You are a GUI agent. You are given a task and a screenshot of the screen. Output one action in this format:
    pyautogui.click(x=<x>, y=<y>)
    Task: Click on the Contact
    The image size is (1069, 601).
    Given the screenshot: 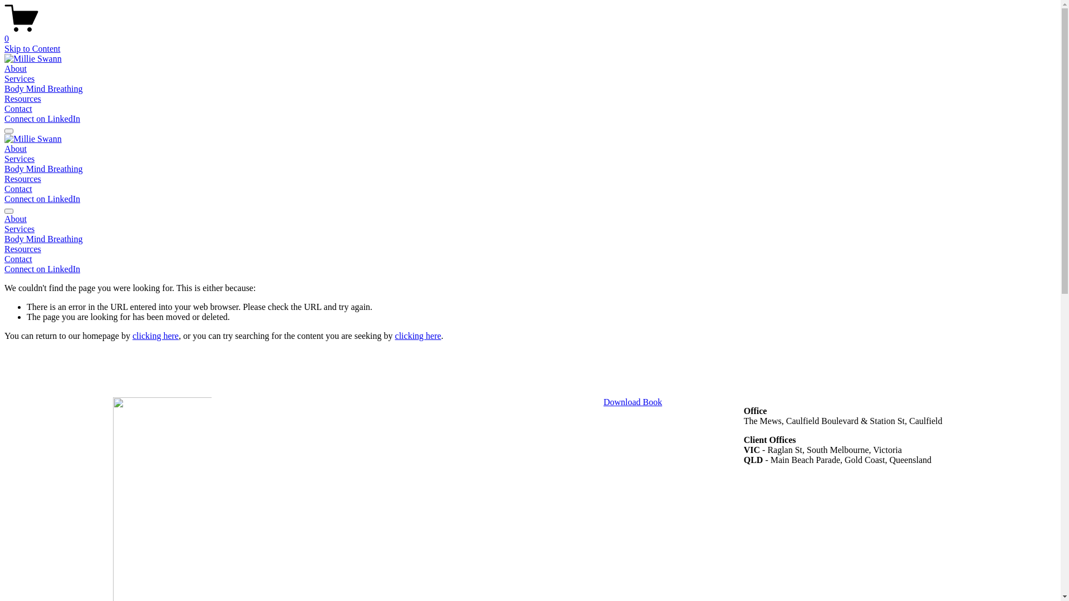 What is the action you would take?
    pyautogui.click(x=18, y=189)
    